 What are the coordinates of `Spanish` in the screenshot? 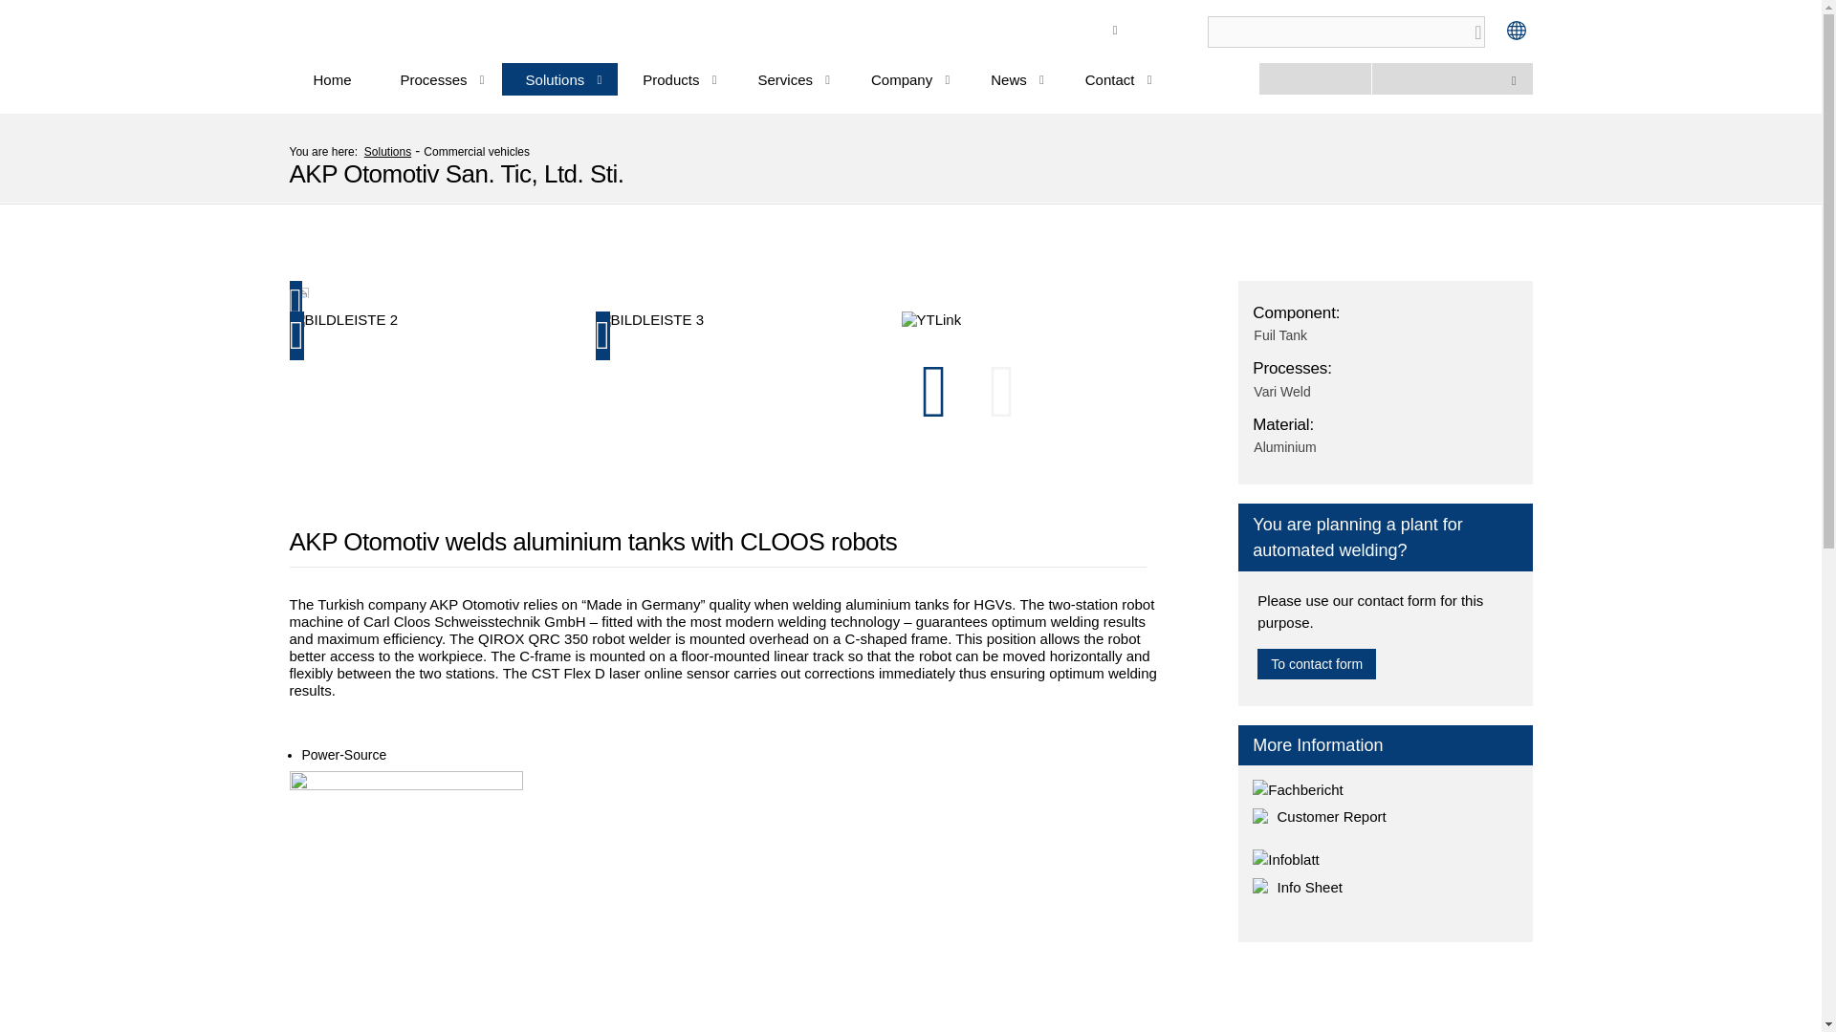 It's located at (987, 29).